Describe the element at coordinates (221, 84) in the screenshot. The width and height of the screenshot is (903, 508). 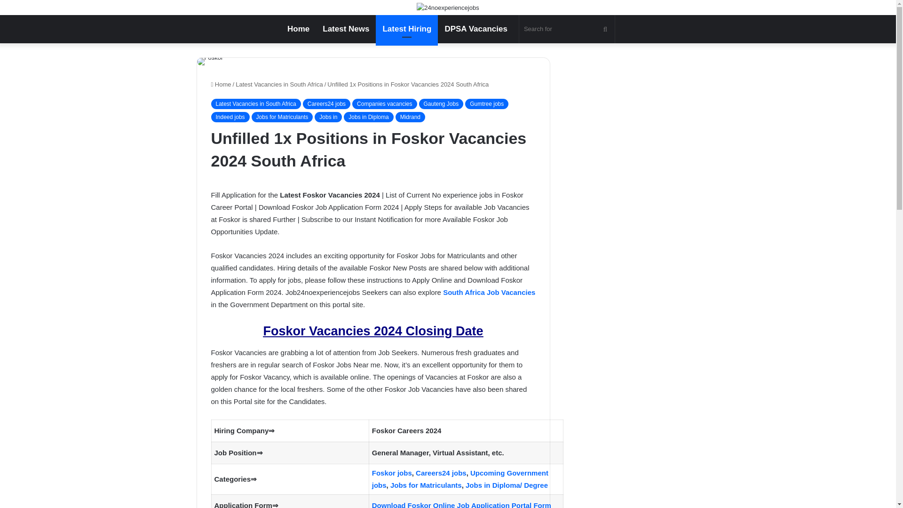
I see `Home` at that location.